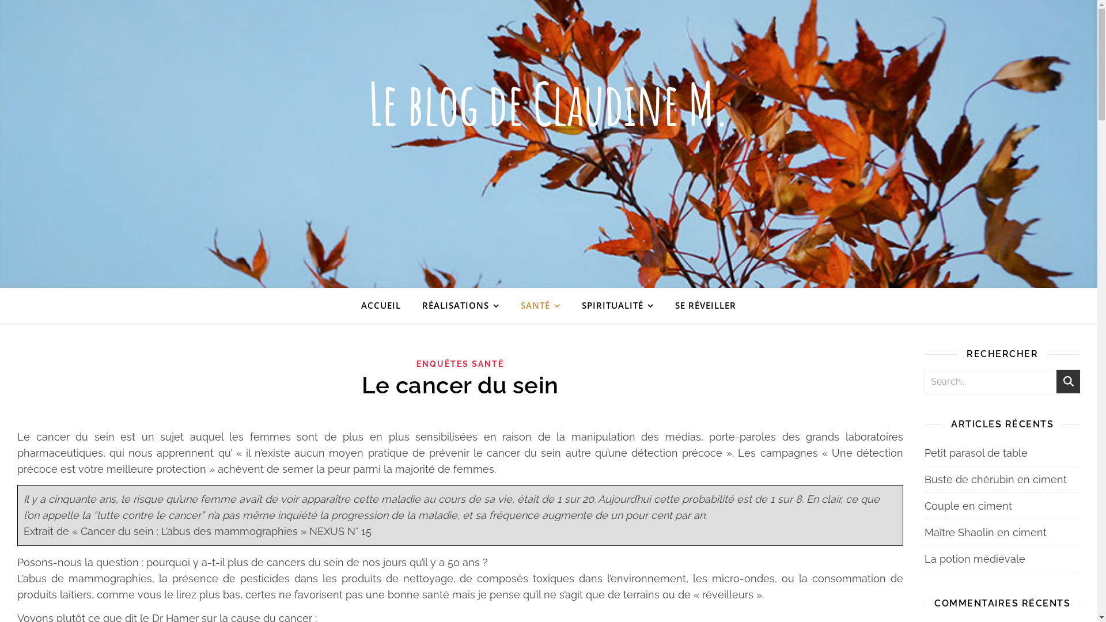  Describe the element at coordinates (976, 453) in the screenshot. I see `Petit parasol de table` at that location.